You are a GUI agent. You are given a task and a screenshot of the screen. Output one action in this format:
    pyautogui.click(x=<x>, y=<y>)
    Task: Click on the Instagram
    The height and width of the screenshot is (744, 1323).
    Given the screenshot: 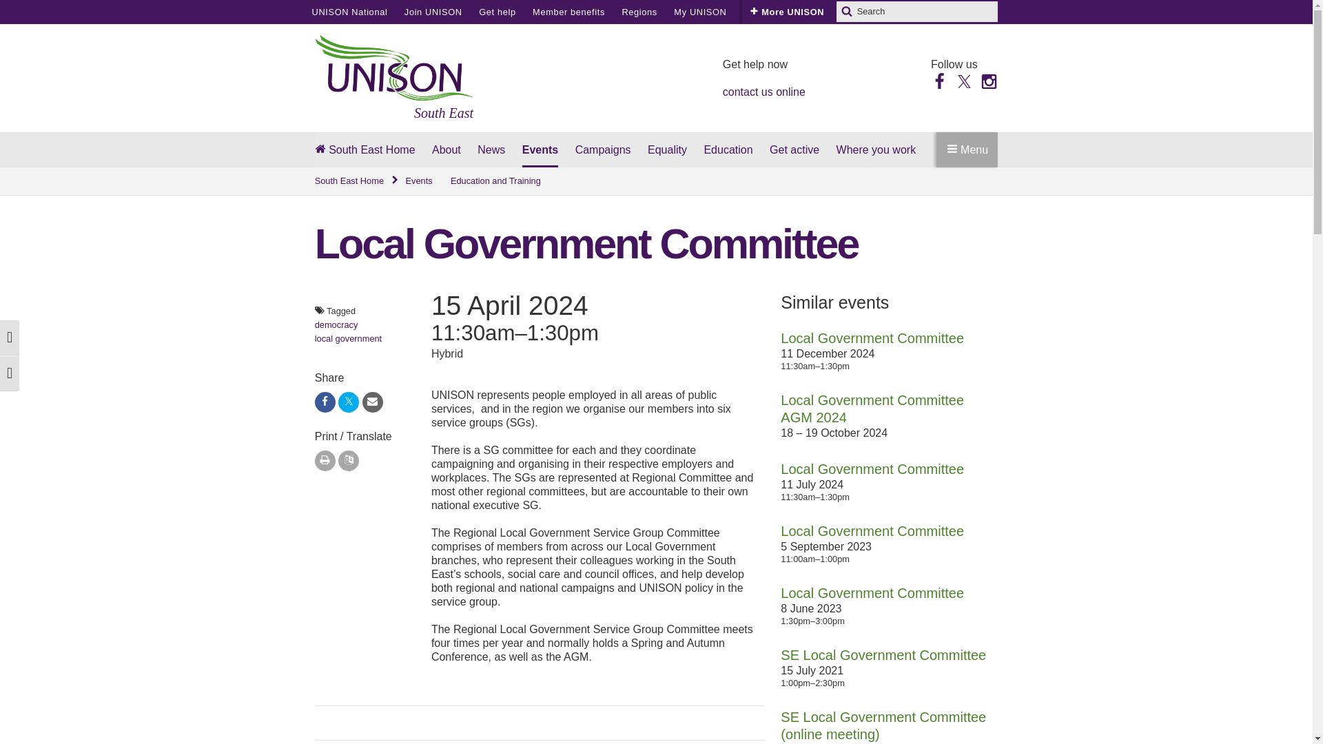 What is the action you would take?
    pyautogui.click(x=988, y=80)
    